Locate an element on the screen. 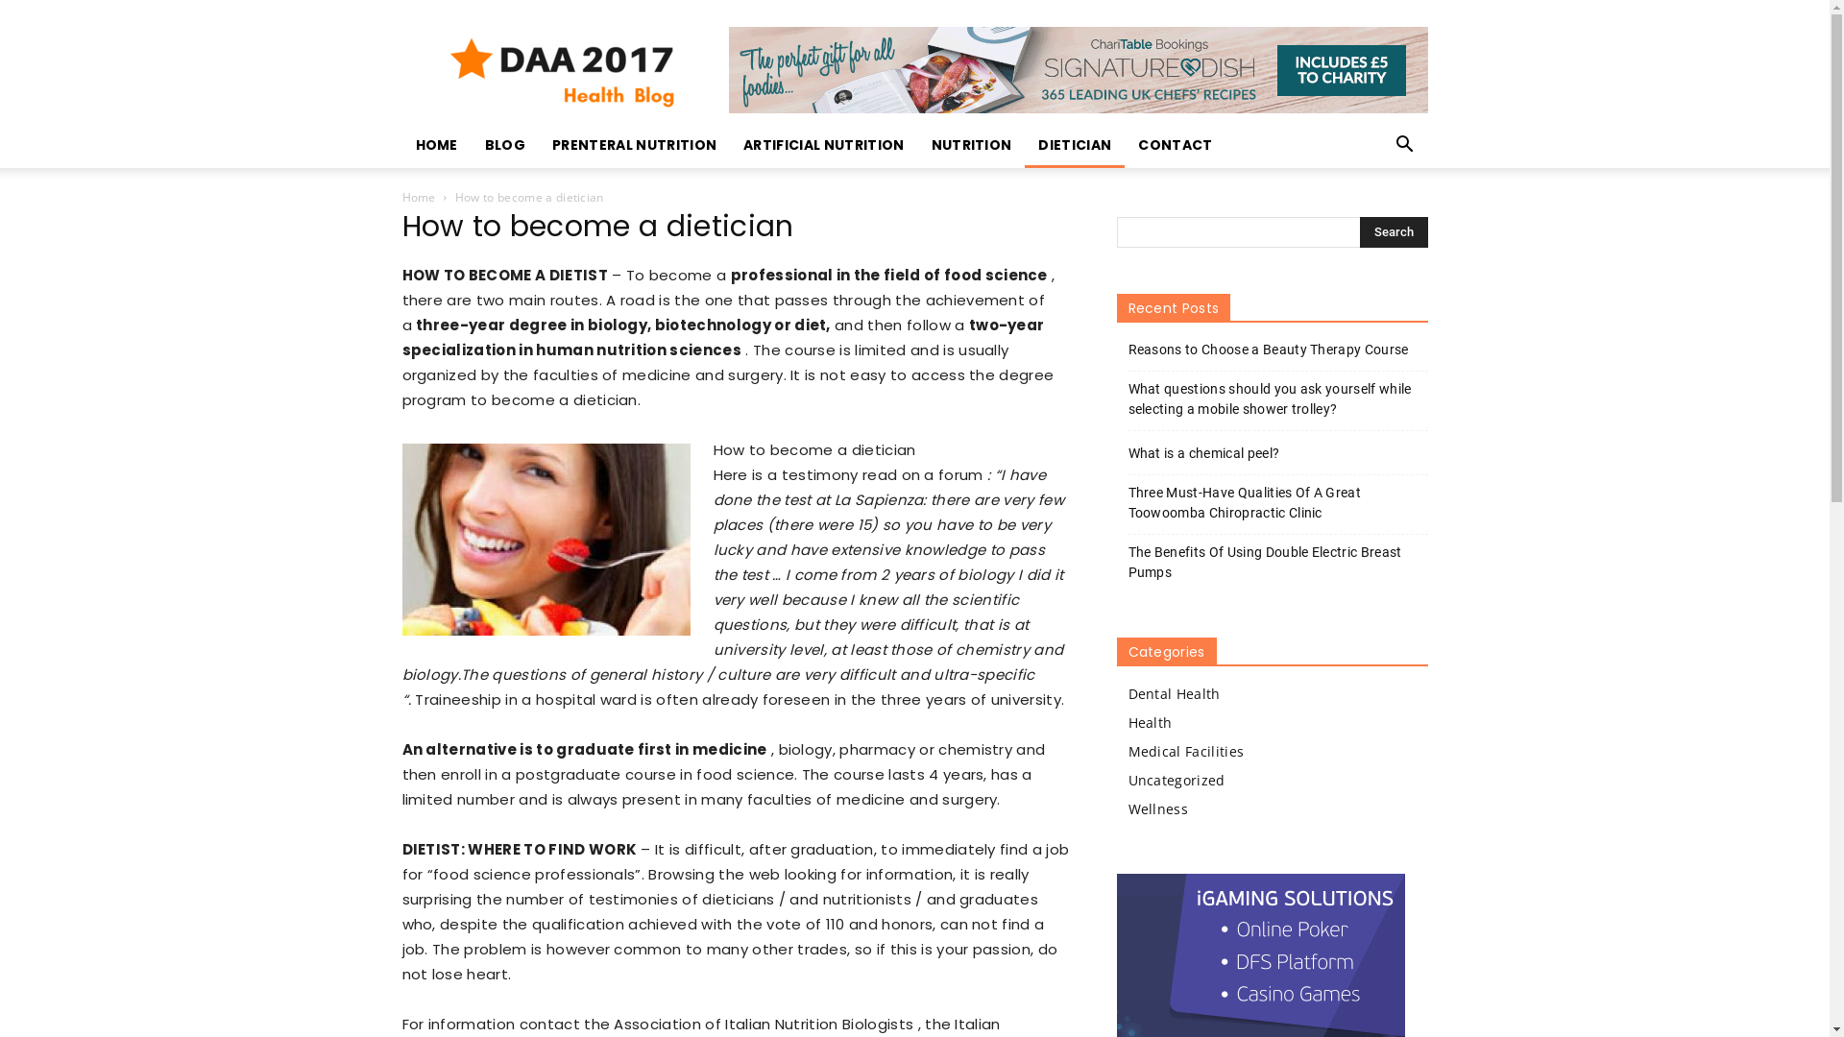 The height and width of the screenshot is (1037, 1844). Wellness is located at coordinates (1158, 808).